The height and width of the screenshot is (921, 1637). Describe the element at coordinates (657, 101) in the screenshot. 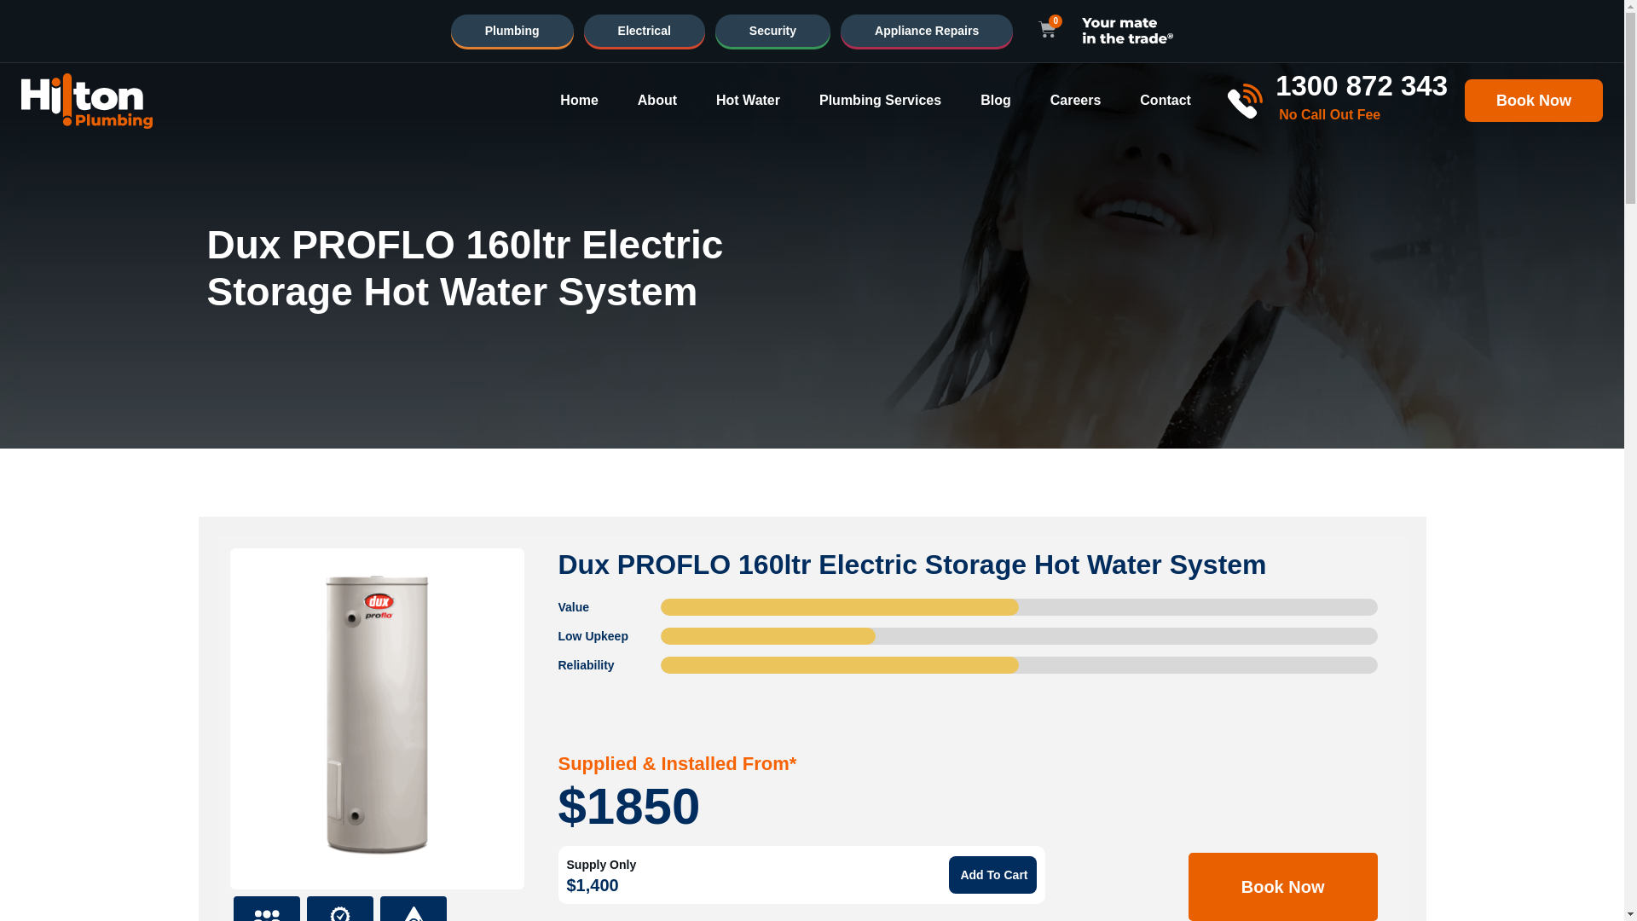

I see `About` at that location.